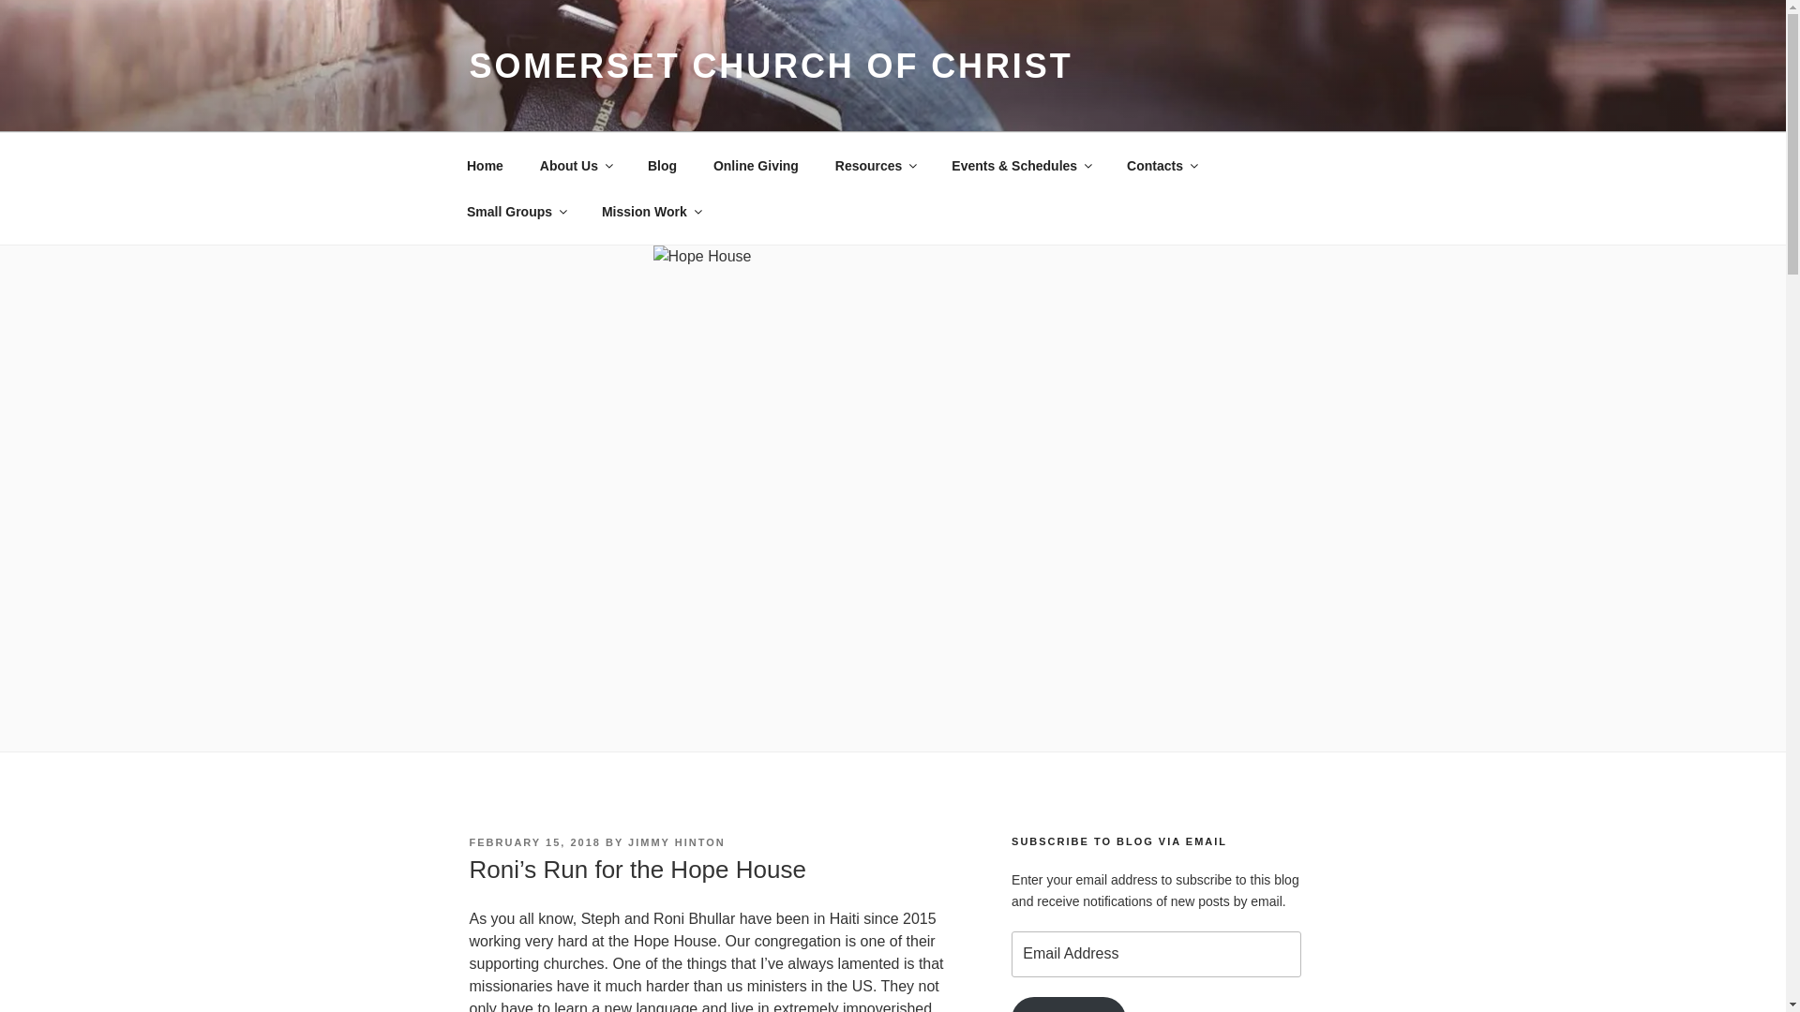 This screenshot has height=1012, width=1800. What do you see at coordinates (533, 842) in the screenshot?
I see `FEBRUARY 15, 2018` at bounding box center [533, 842].